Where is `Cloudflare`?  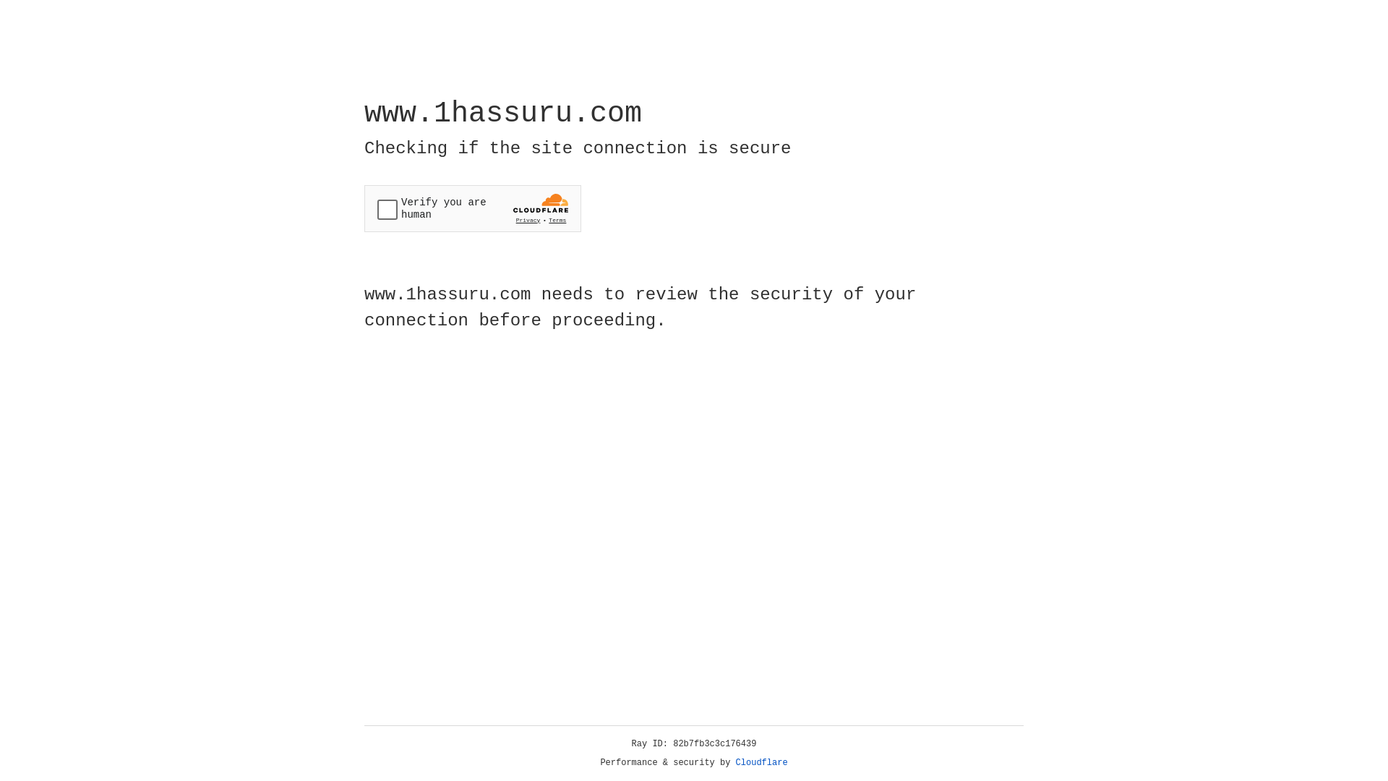 Cloudflare is located at coordinates (762, 763).